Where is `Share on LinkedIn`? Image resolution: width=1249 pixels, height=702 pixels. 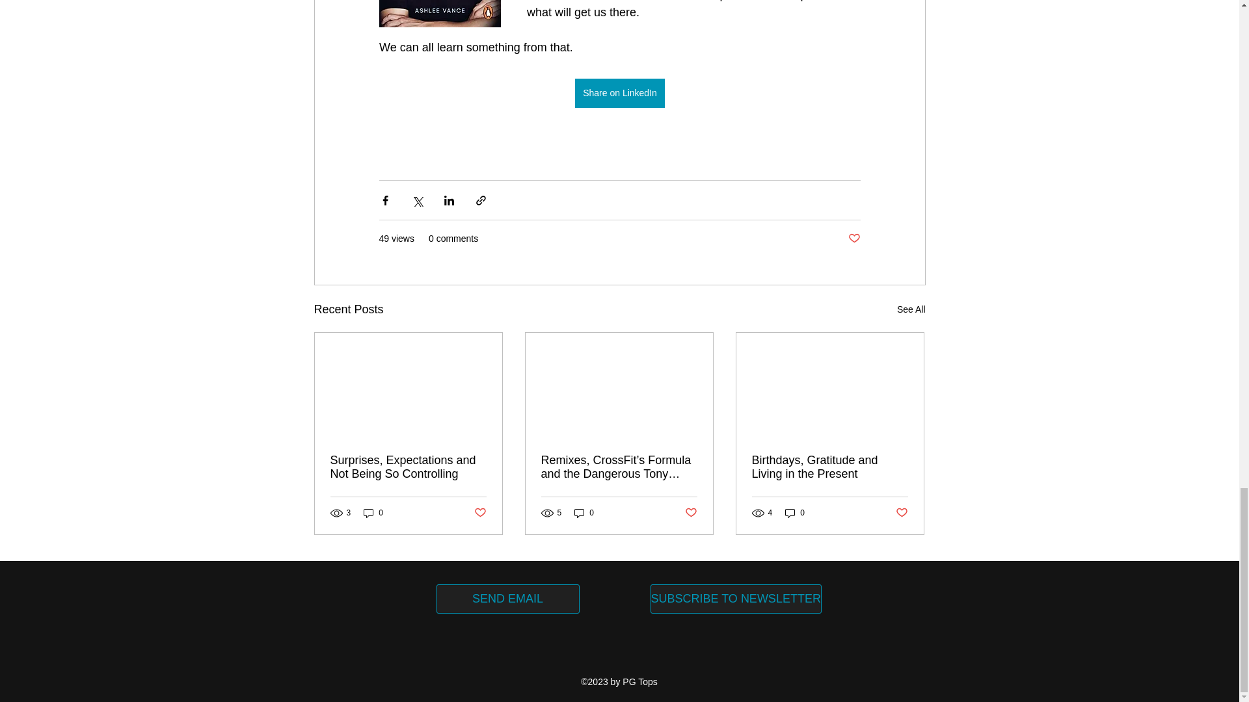
Share on LinkedIn is located at coordinates (619, 93).